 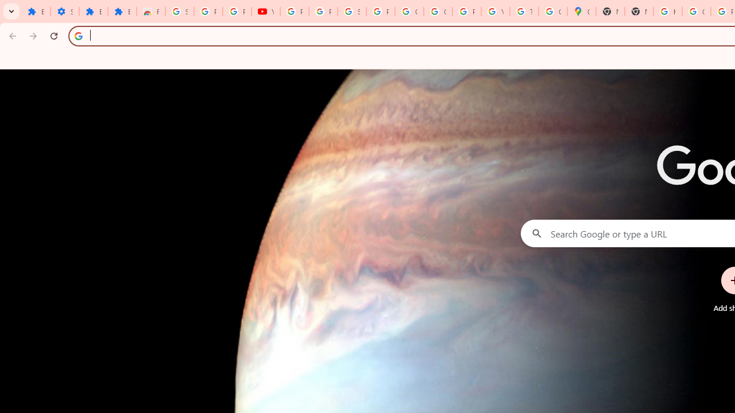 What do you see at coordinates (122, 11) in the screenshot?
I see `Extensions` at bounding box center [122, 11].